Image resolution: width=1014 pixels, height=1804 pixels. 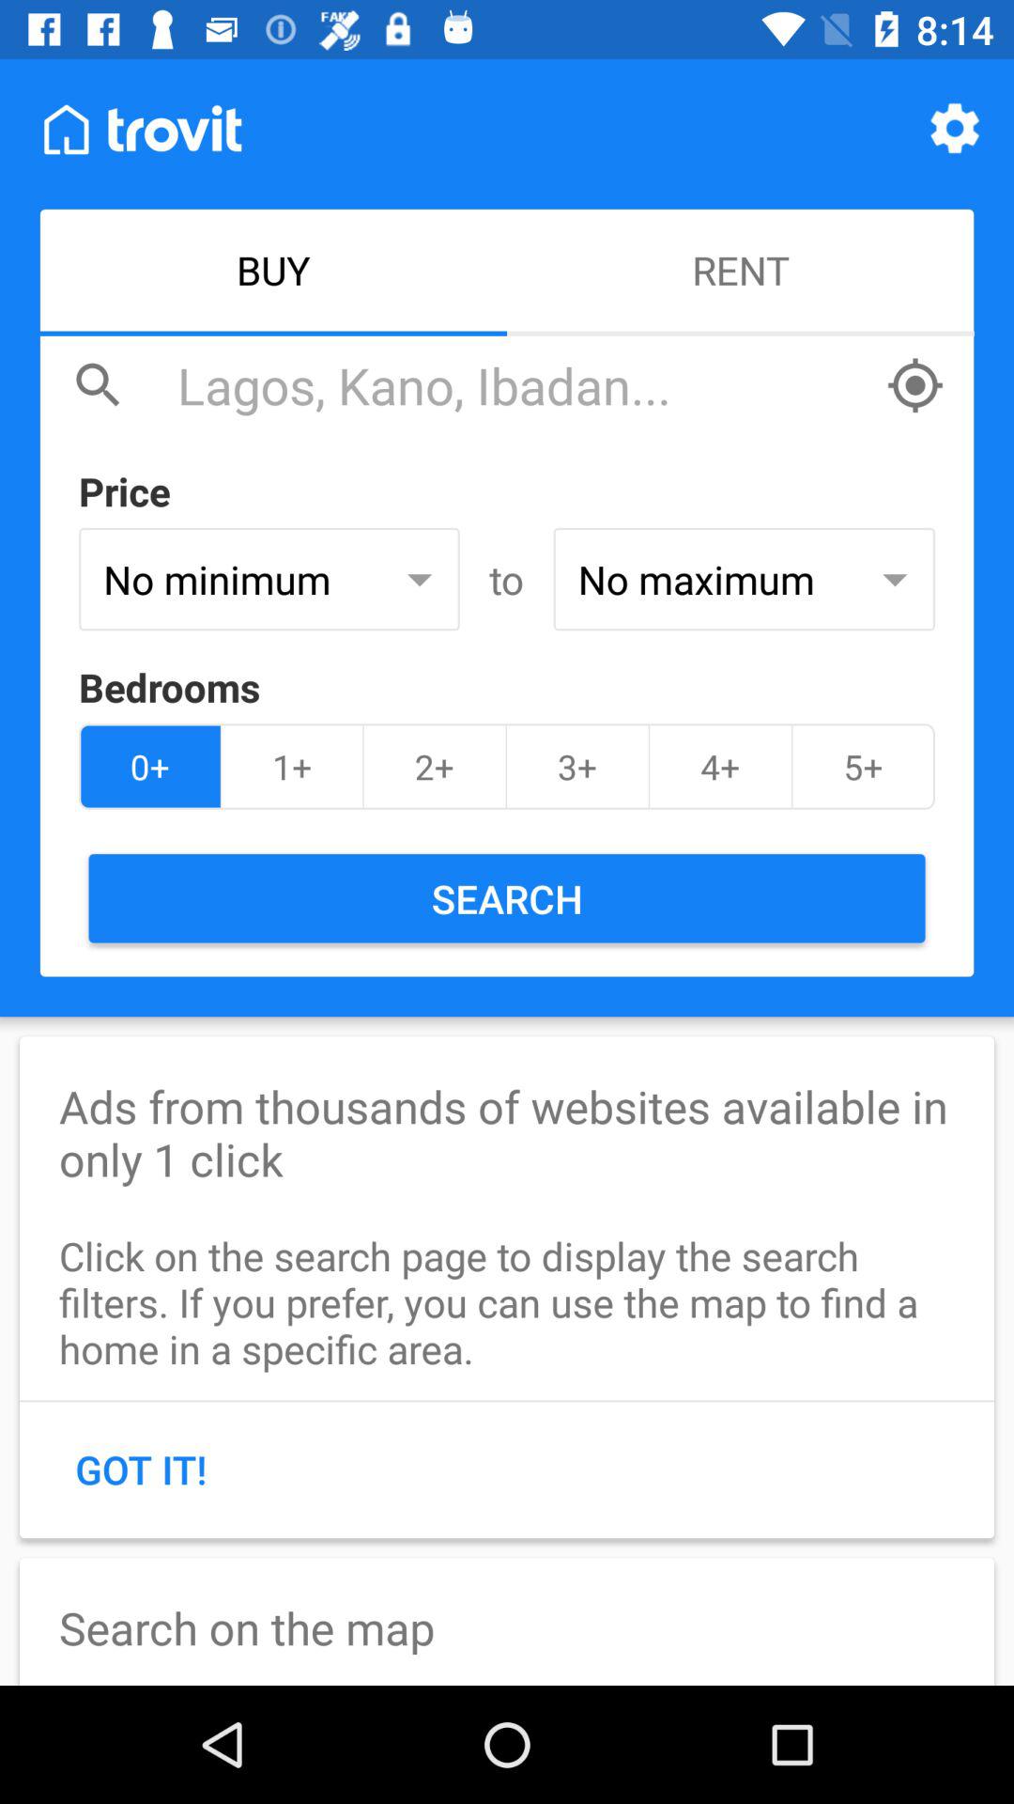 What do you see at coordinates (863, 767) in the screenshot?
I see `choose the 5+ icon` at bounding box center [863, 767].